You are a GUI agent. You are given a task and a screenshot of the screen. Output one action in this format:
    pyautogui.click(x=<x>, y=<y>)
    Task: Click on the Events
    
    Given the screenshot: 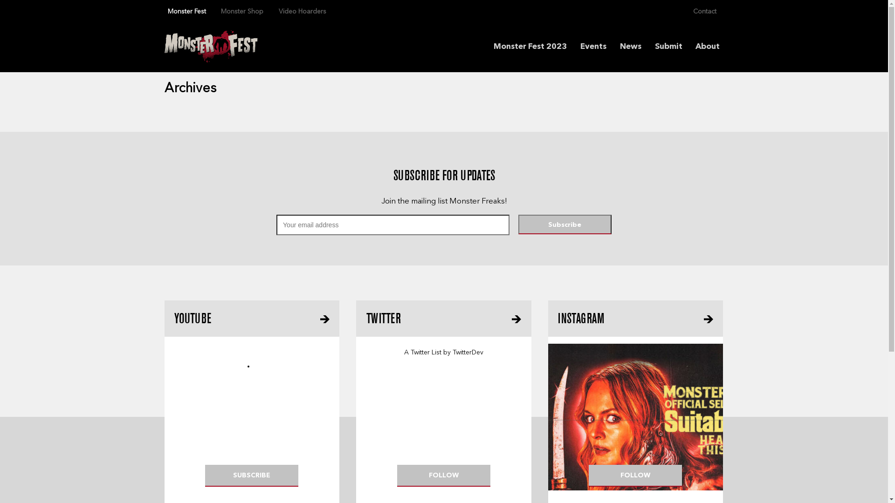 What is the action you would take?
    pyautogui.click(x=593, y=48)
    